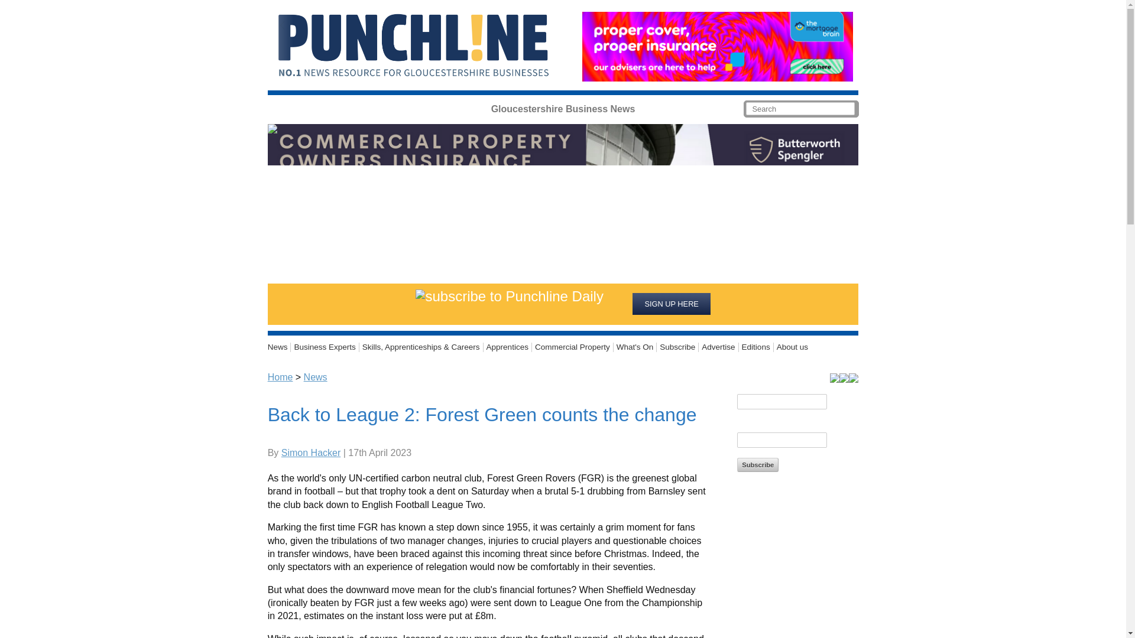 This screenshot has width=1135, height=638. Describe the element at coordinates (324, 347) in the screenshot. I see `Business Experts` at that location.